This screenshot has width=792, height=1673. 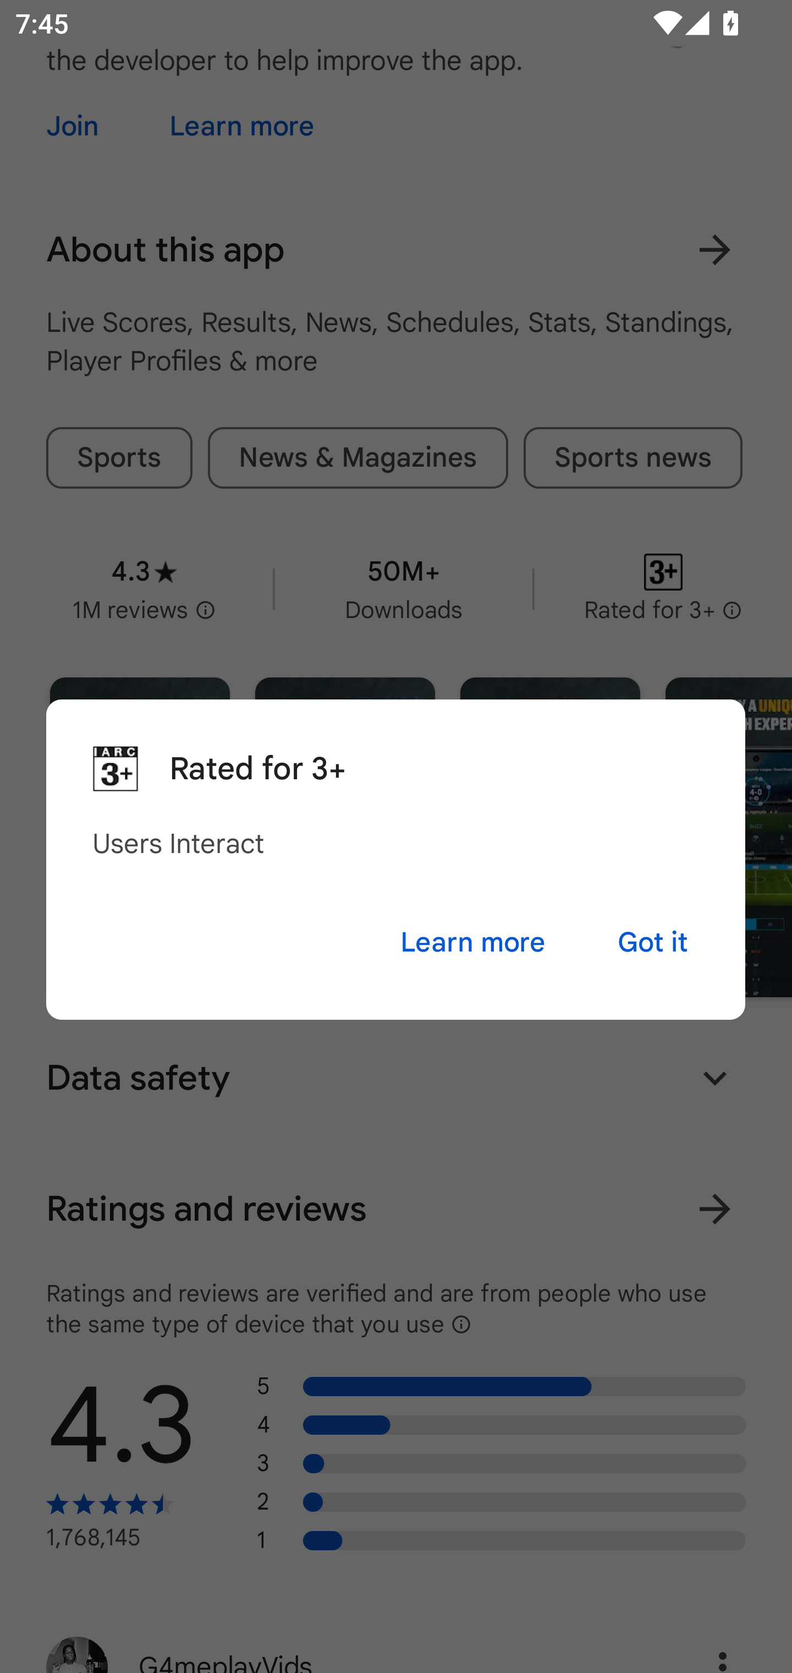 I want to click on Got it, so click(x=653, y=942).